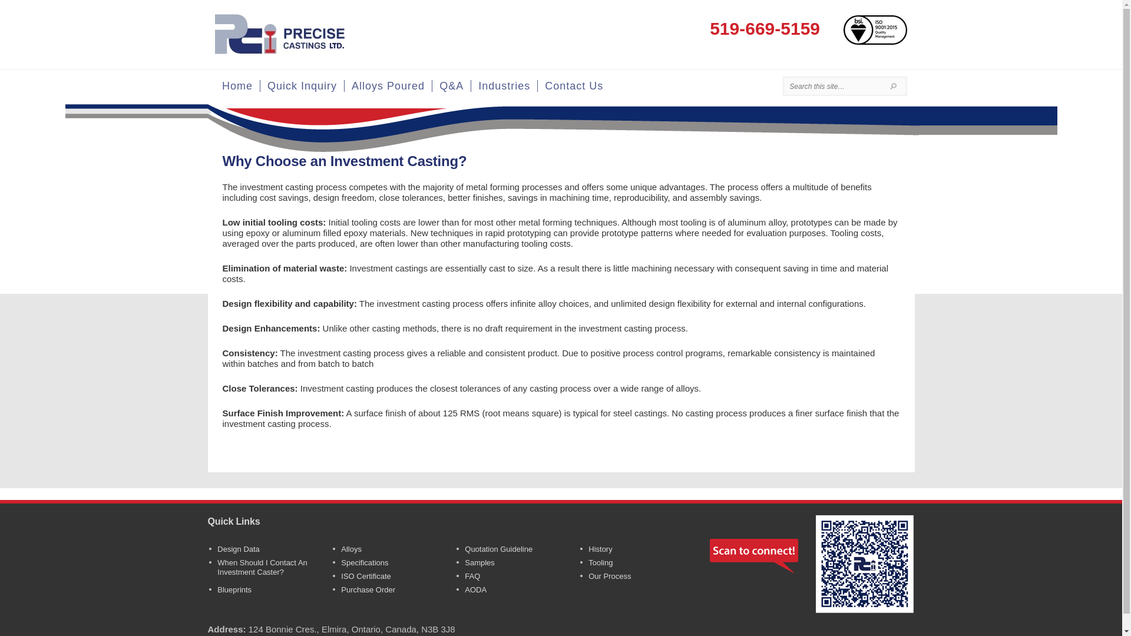  What do you see at coordinates (504, 86) in the screenshot?
I see `Industries` at bounding box center [504, 86].